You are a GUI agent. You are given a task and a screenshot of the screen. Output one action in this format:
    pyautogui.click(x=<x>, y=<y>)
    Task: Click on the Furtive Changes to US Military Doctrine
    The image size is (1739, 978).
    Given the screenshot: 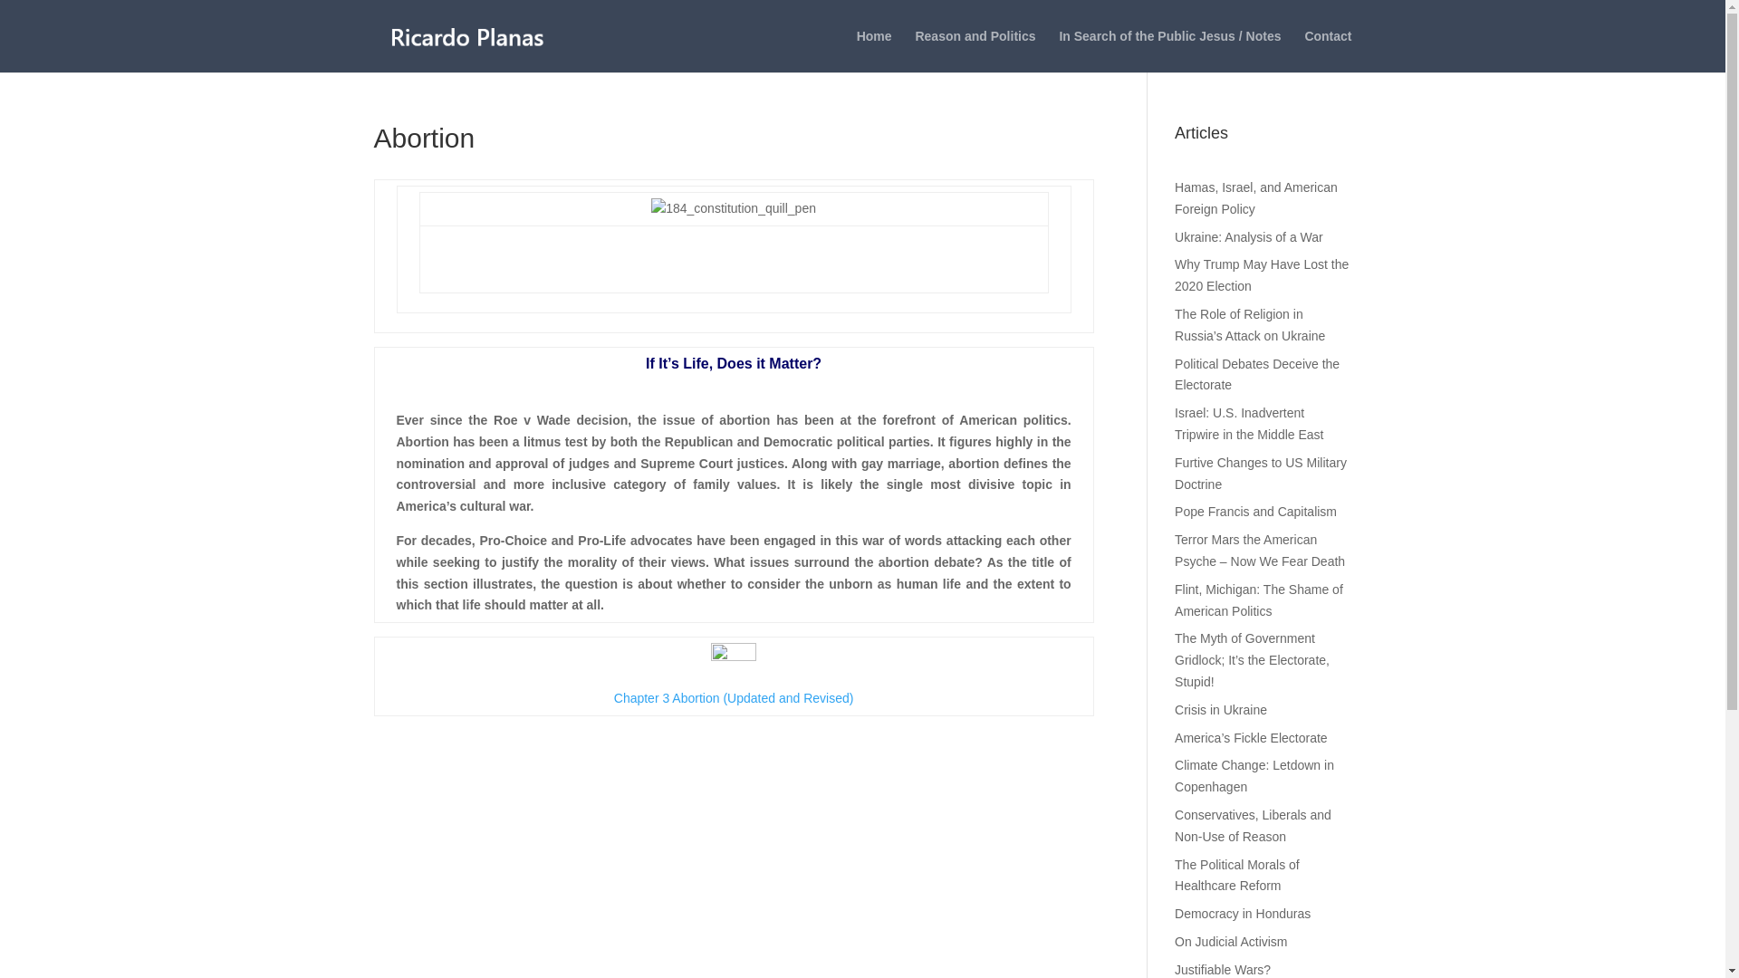 What is the action you would take?
    pyautogui.click(x=1261, y=474)
    